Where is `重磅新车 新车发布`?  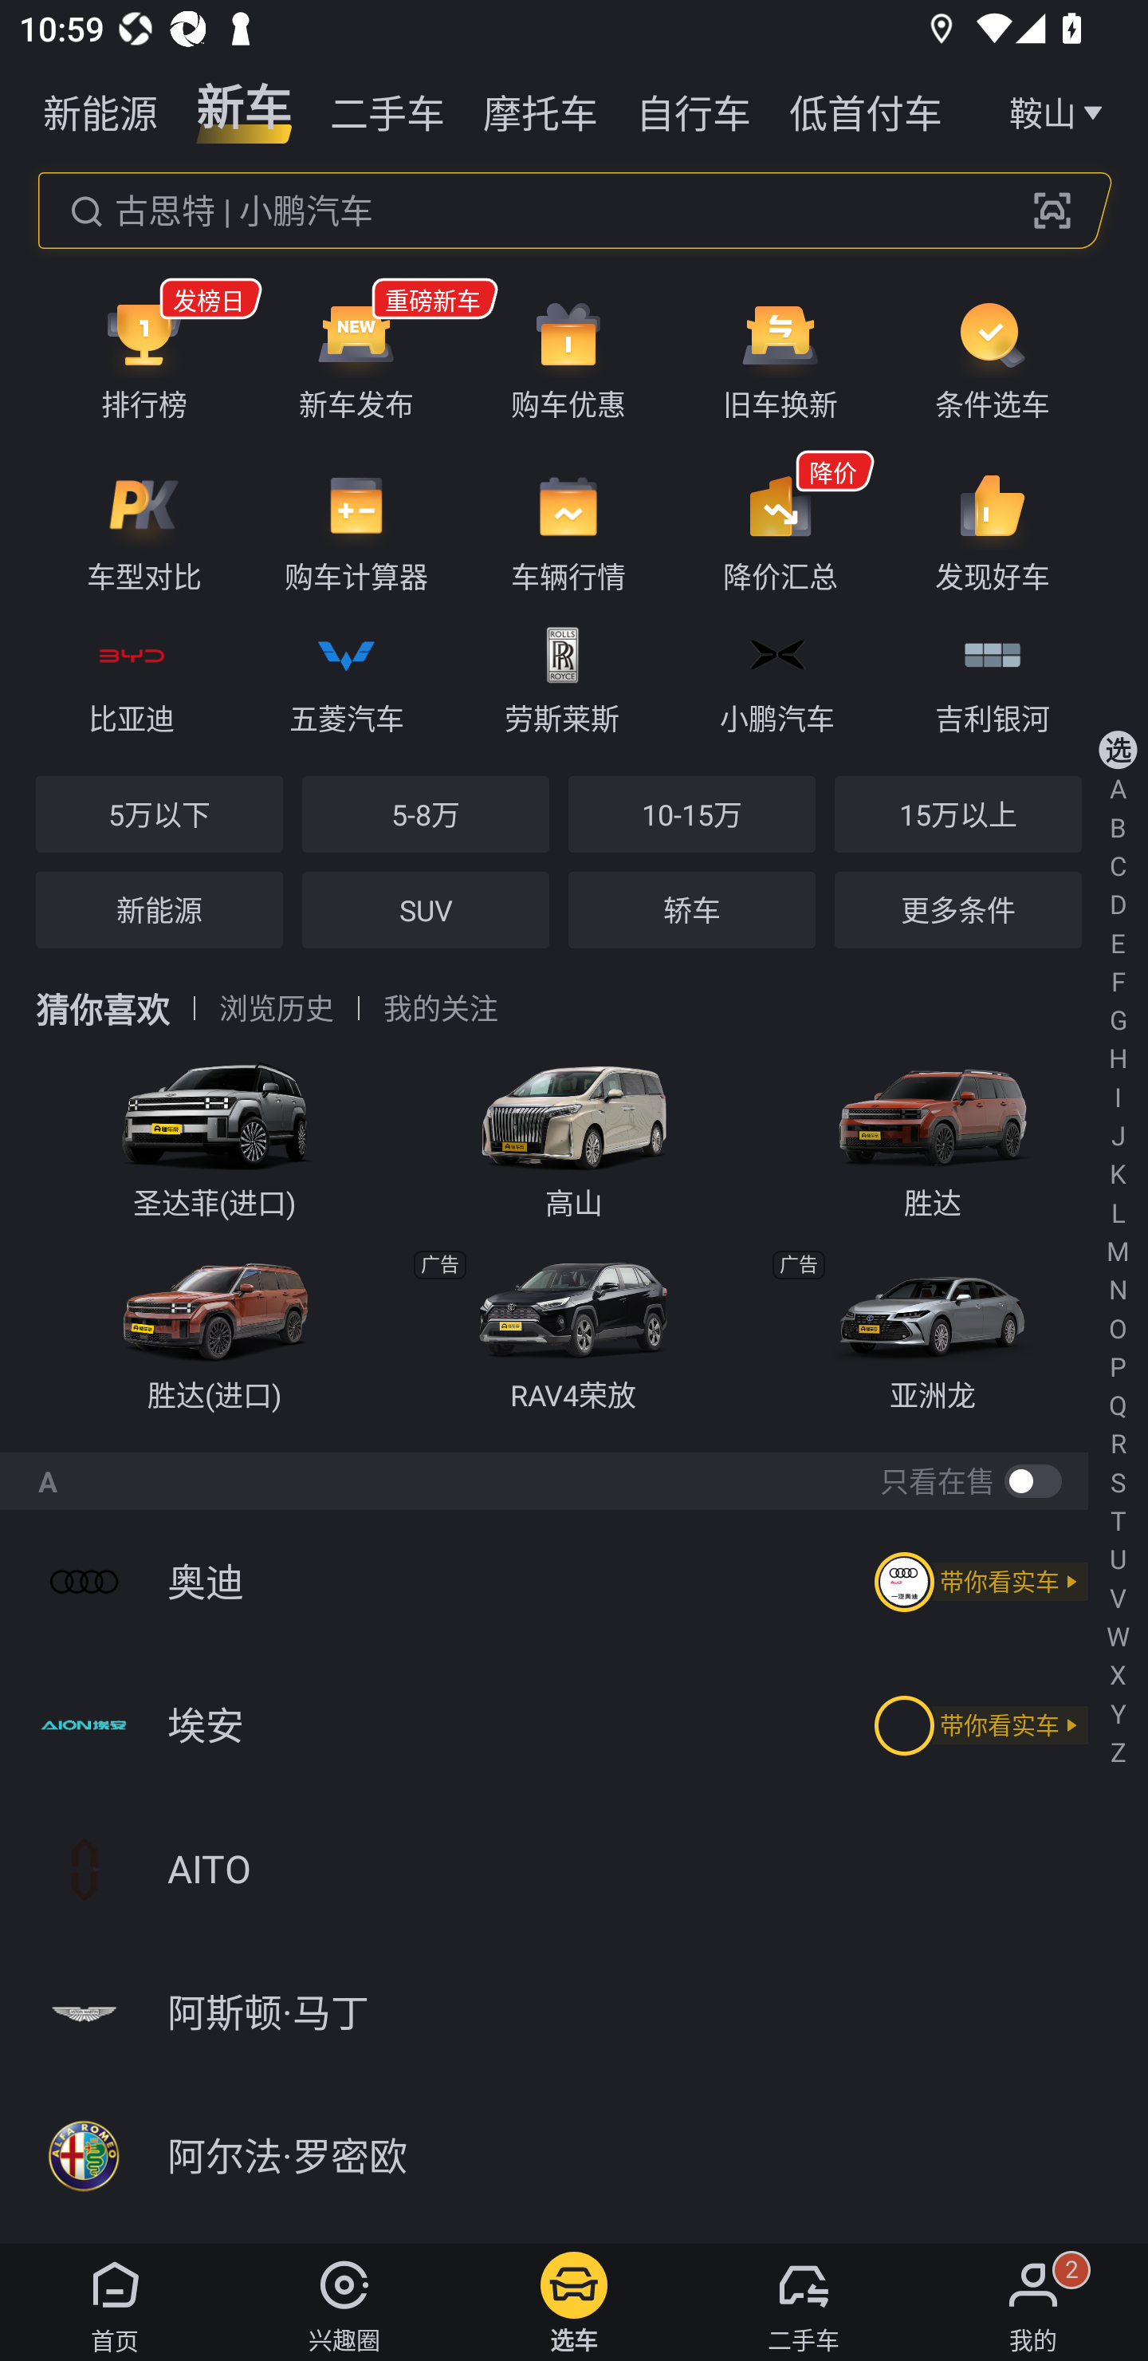
重磅新车 新车发布 is located at coordinates (356, 359).